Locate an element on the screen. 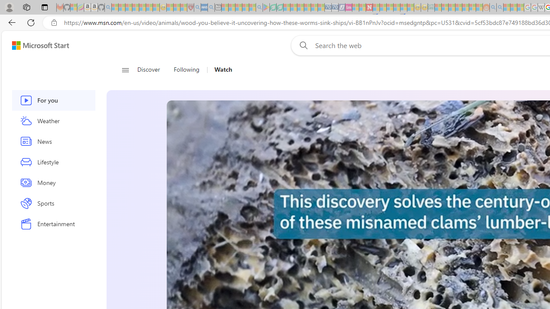 The width and height of the screenshot is (550, 309). Skip to footer is located at coordinates (35, 45).